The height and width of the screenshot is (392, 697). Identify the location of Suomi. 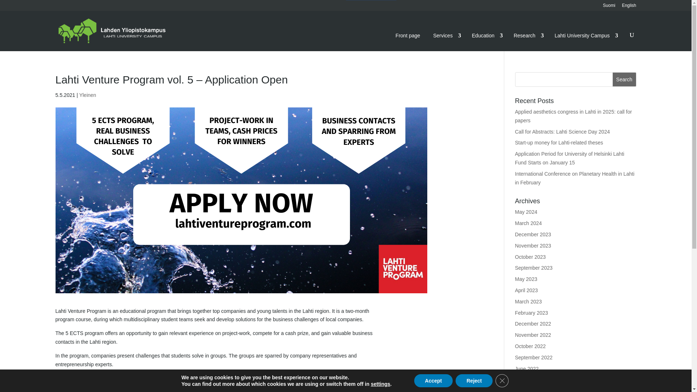
(609, 7).